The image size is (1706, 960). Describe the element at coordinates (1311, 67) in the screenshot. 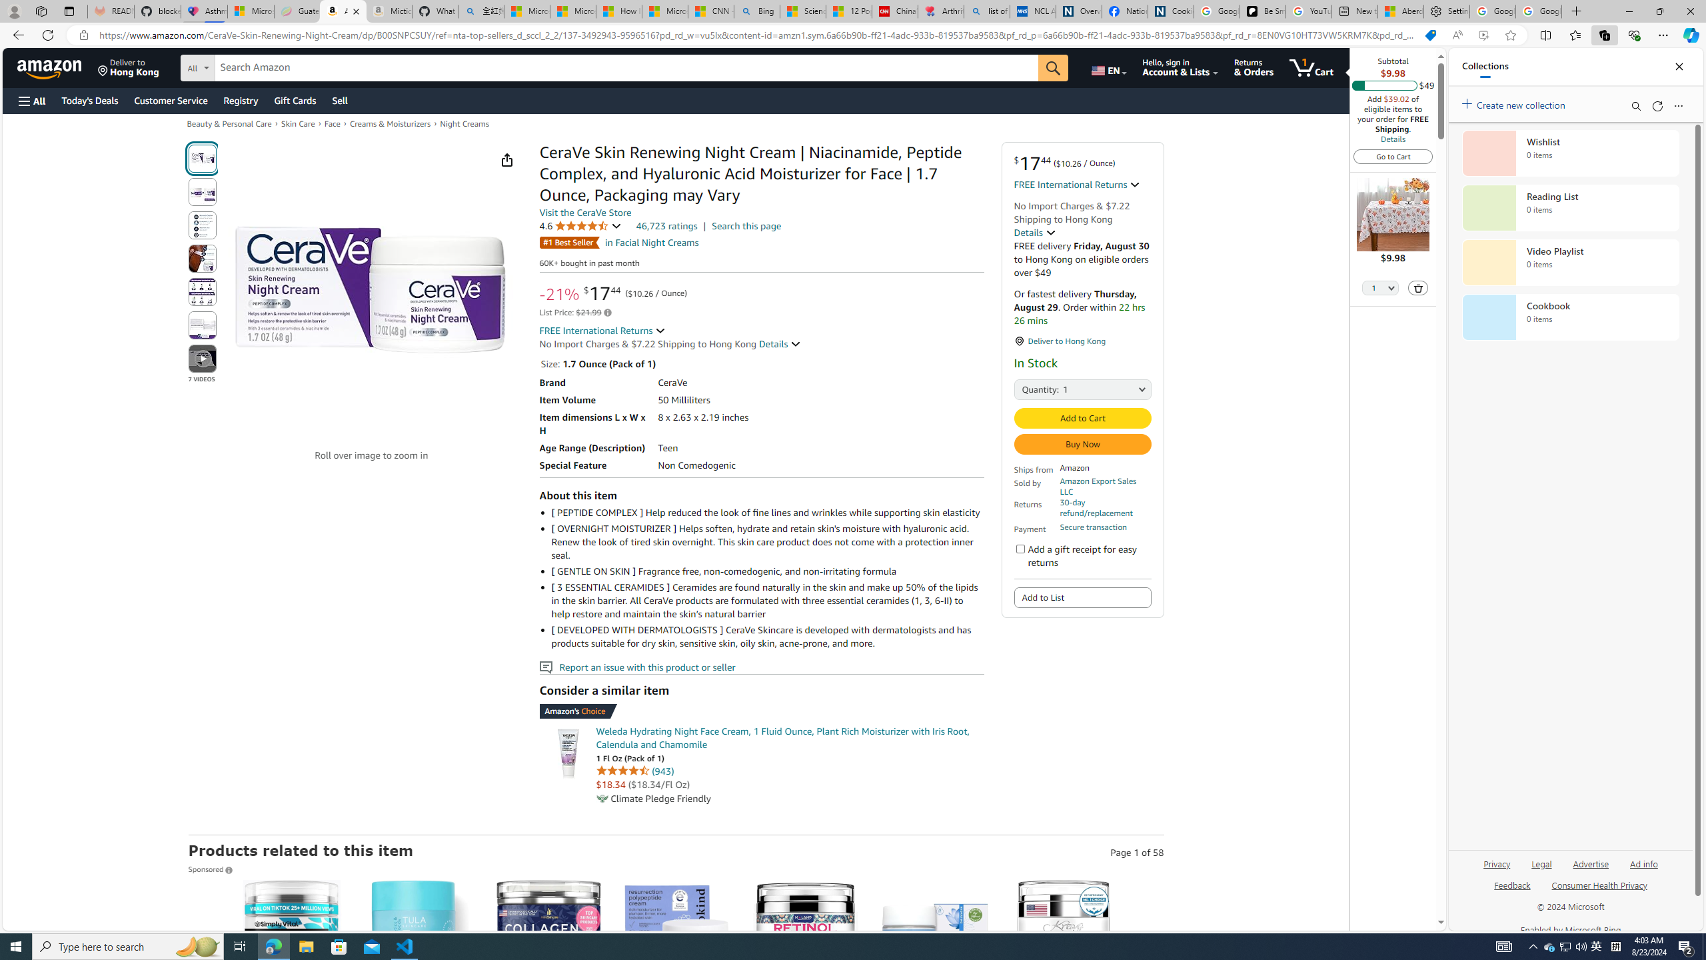

I see `1 item in cart` at that location.